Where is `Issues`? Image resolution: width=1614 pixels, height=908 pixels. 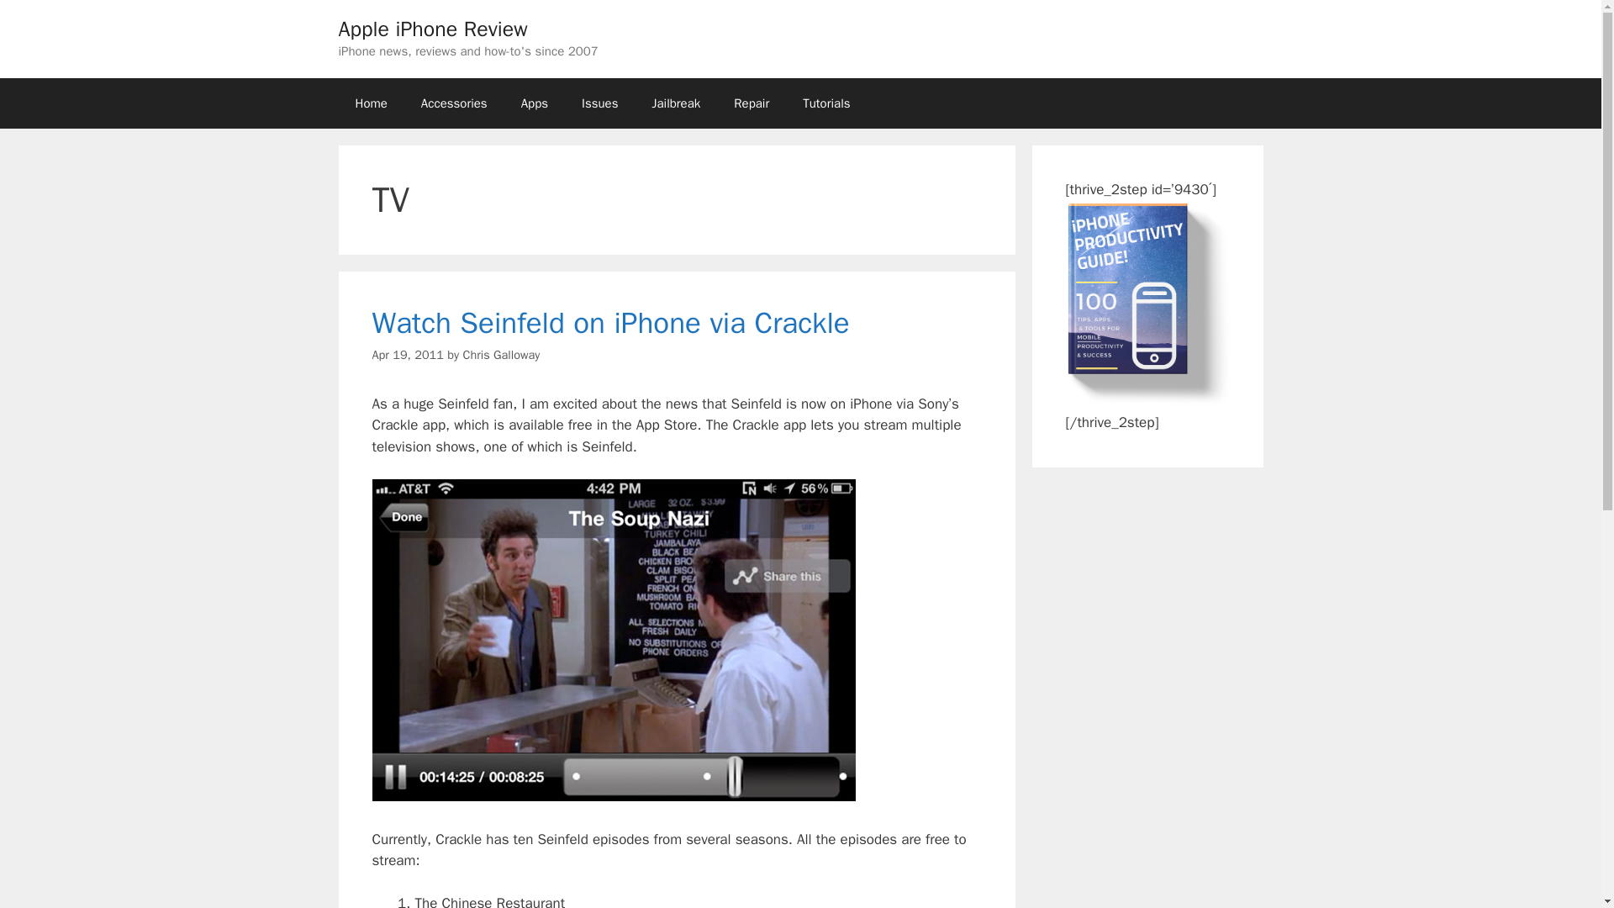
Issues is located at coordinates (599, 103).